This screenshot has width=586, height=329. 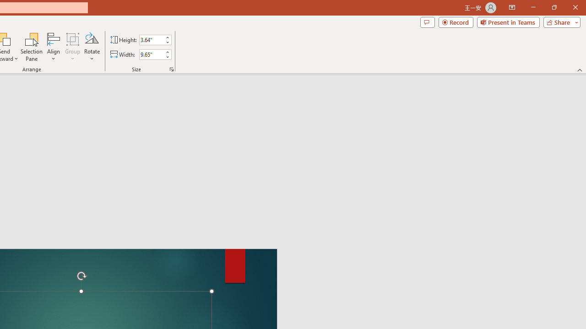 I want to click on Align, so click(x=54, y=47).